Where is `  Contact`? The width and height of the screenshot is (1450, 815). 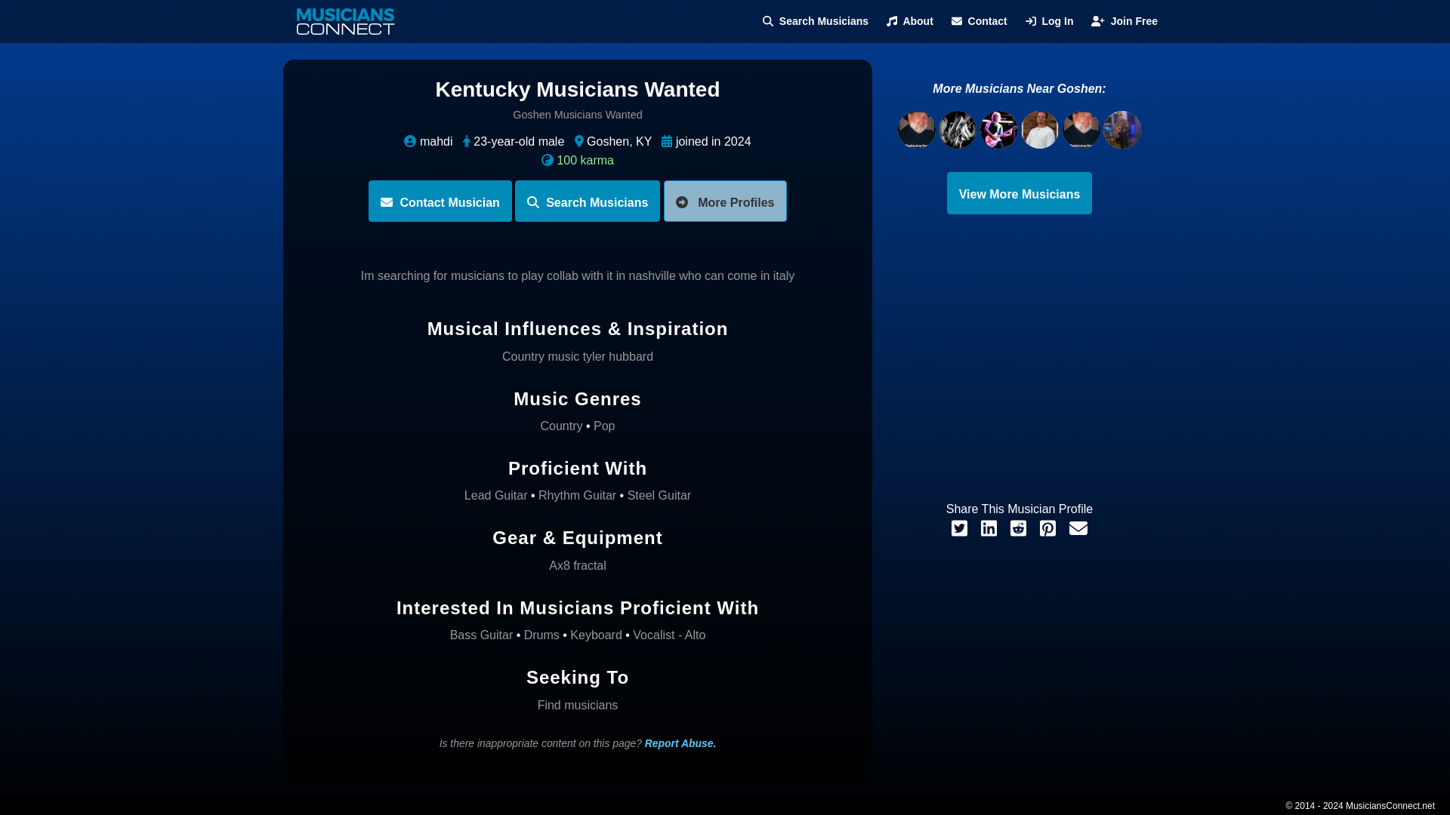
  Contact is located at coordinates (979, 21).